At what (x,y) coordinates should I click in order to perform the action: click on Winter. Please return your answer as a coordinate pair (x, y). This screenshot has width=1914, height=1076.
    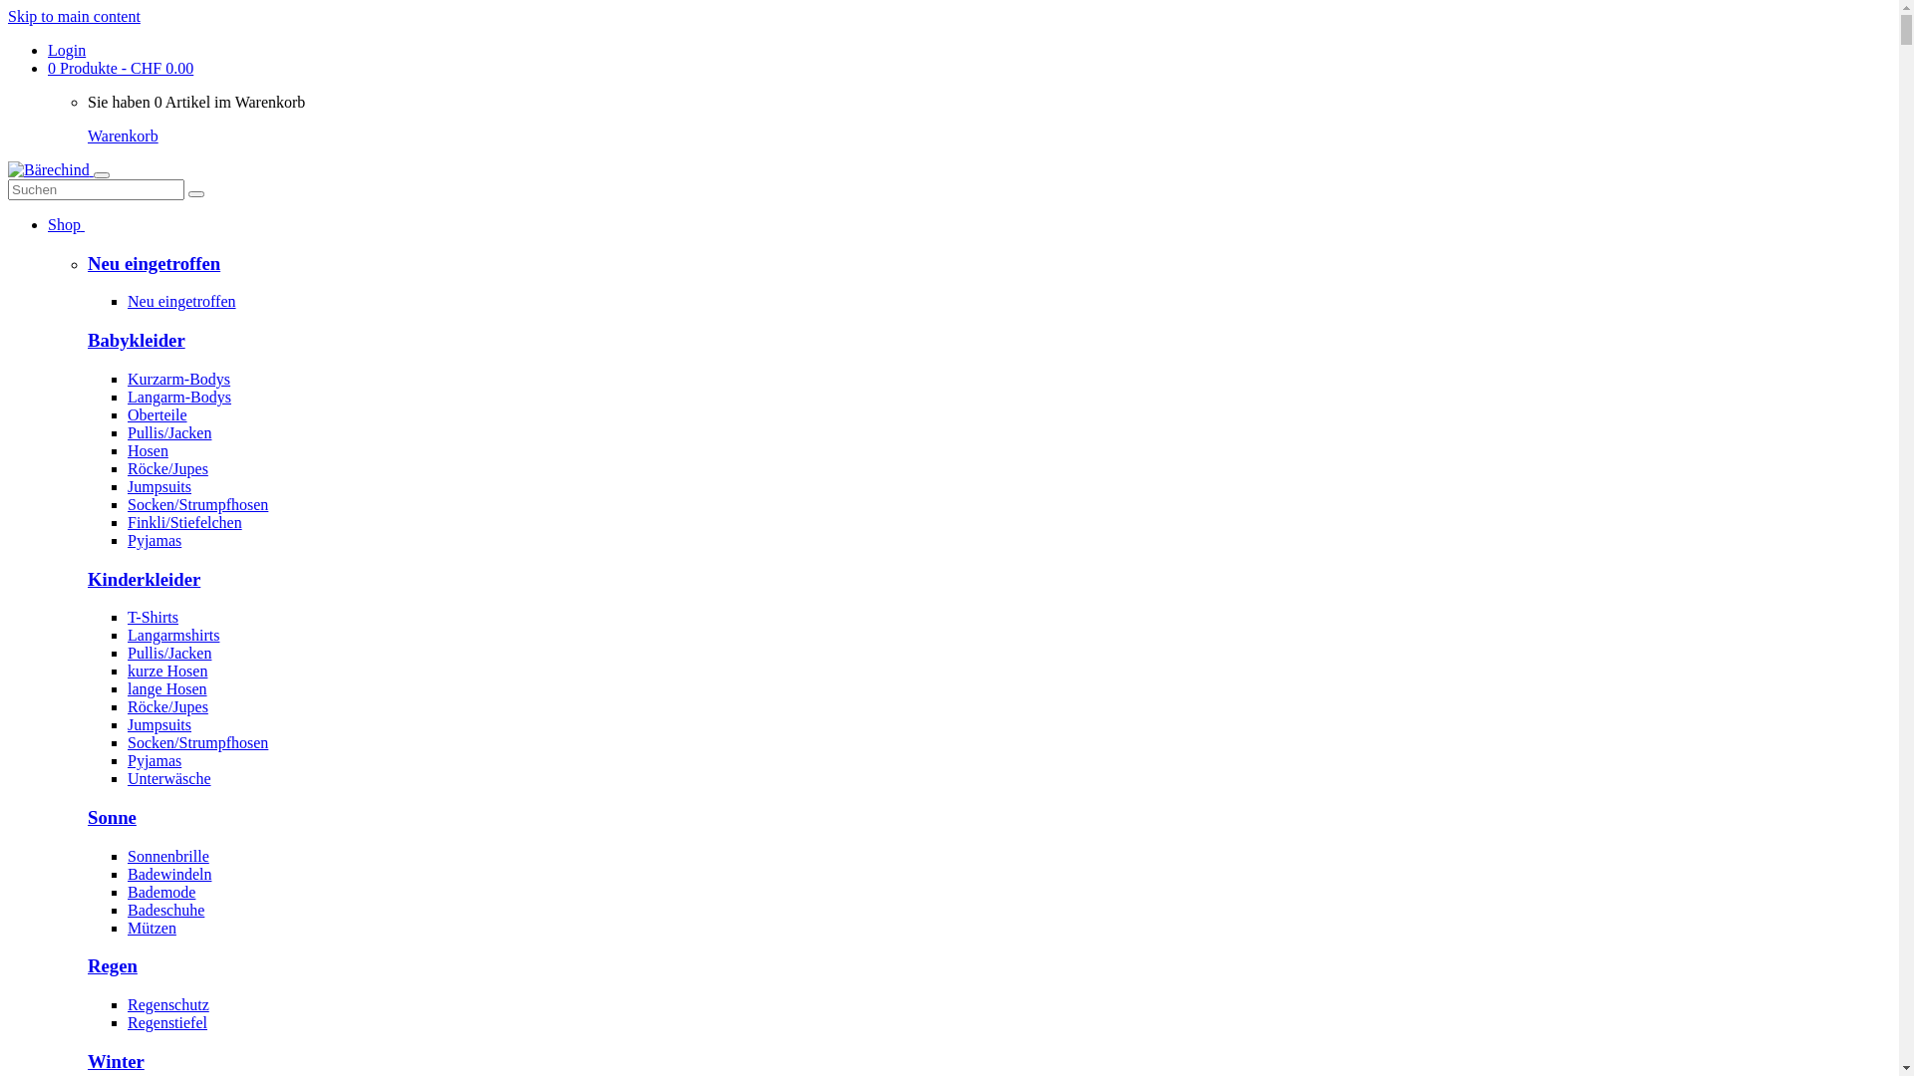
    Looking at the image, I should click on (116, 1062).